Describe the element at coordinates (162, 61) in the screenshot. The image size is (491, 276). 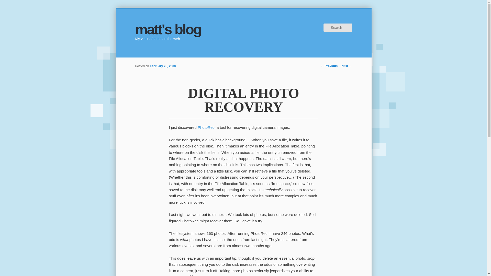
I see `Skip to secondary content` at that location.